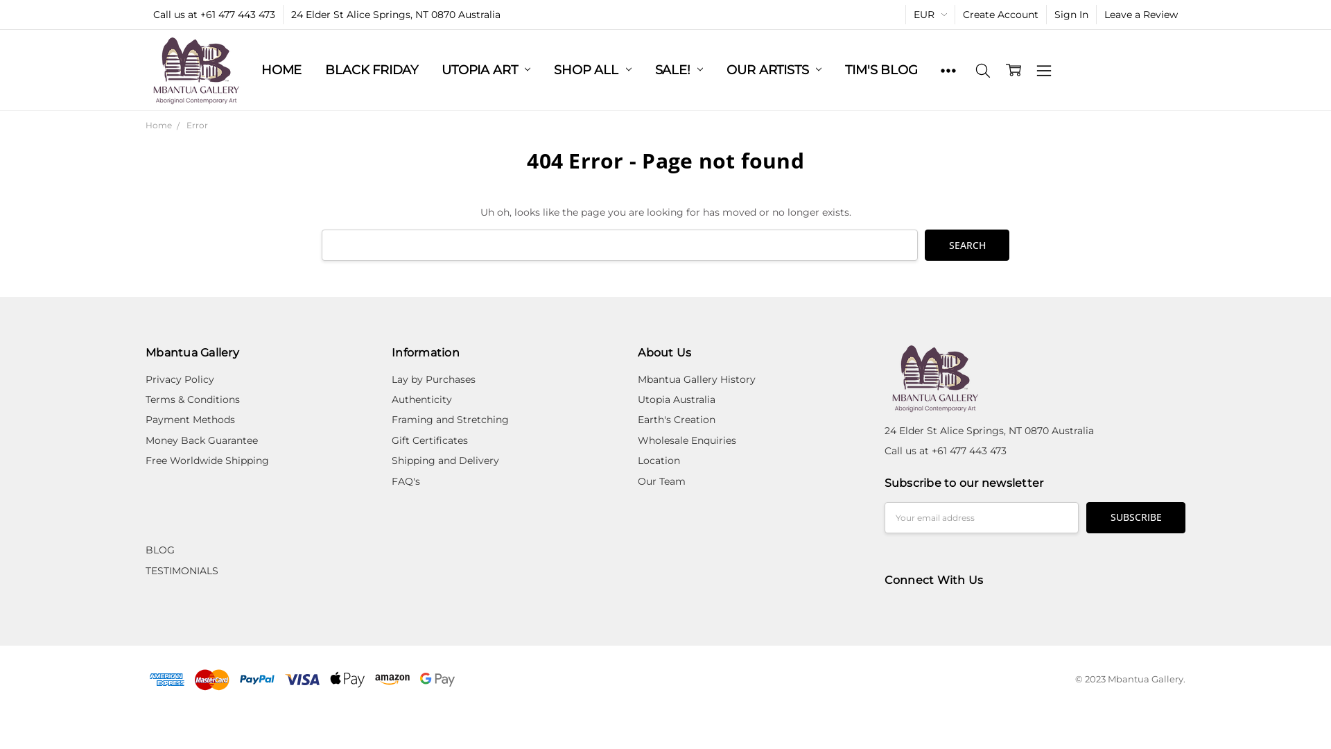  What do you see at coordinates (434, 379) in the screenshot?
I see `Lay by Purchases` at bounding box center [434, 379].